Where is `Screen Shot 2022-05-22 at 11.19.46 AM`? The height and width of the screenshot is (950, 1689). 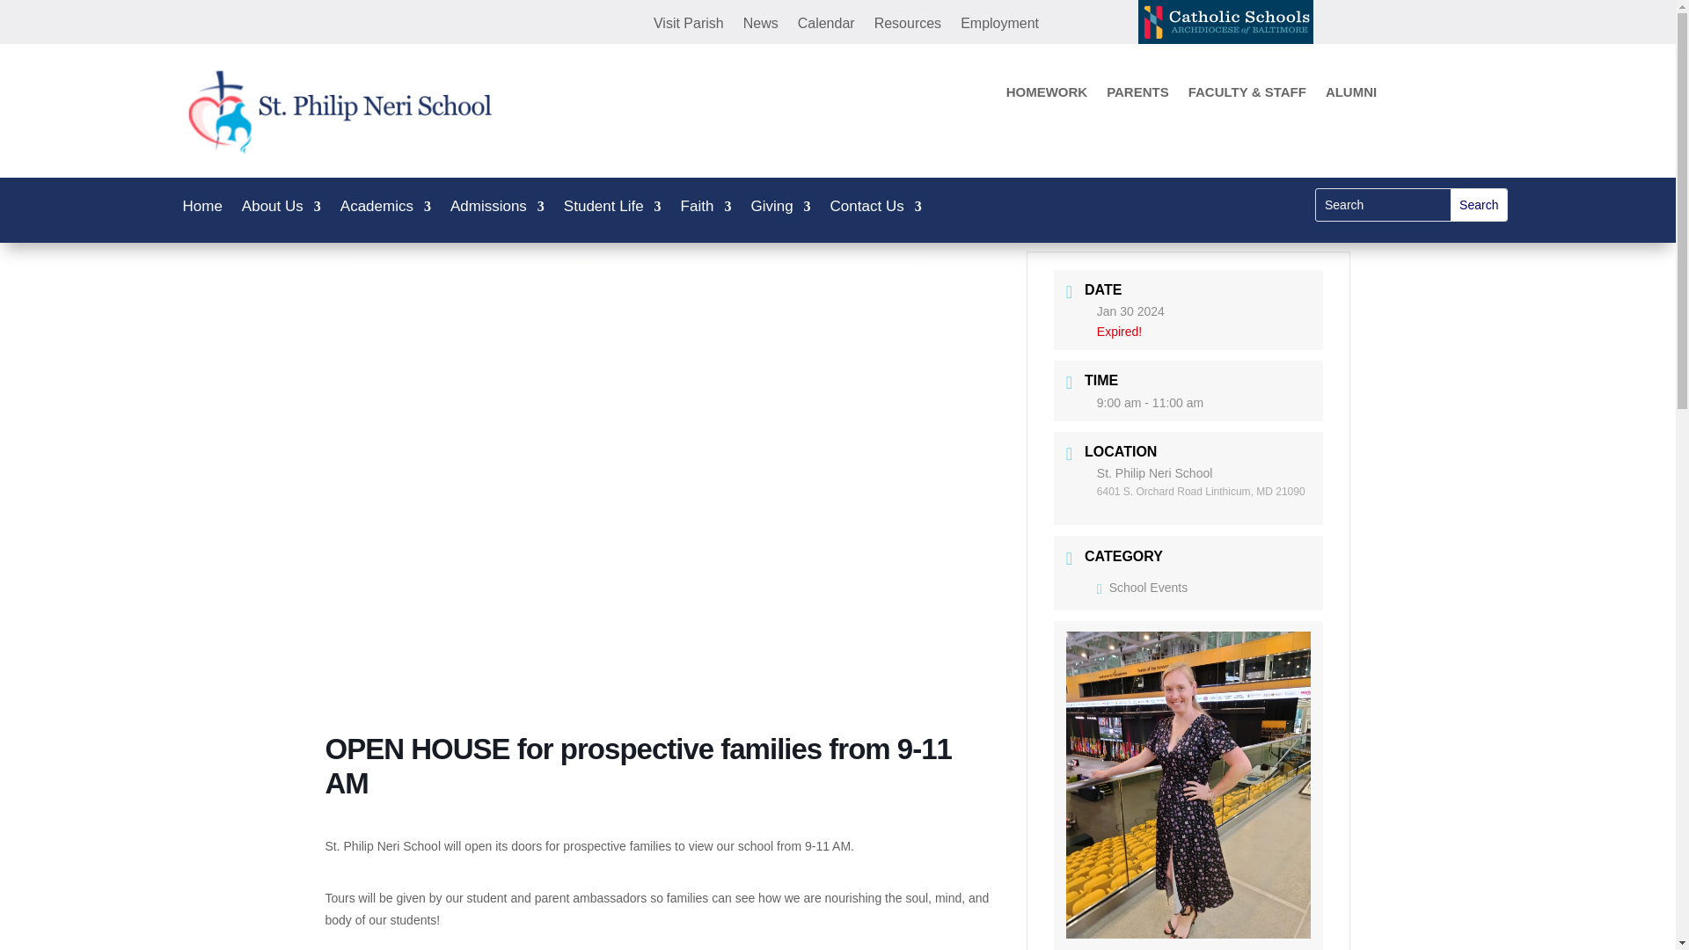
Screen Shot 2022-05-22 at 11.19.46 AM is located at coordinates (357, 111).